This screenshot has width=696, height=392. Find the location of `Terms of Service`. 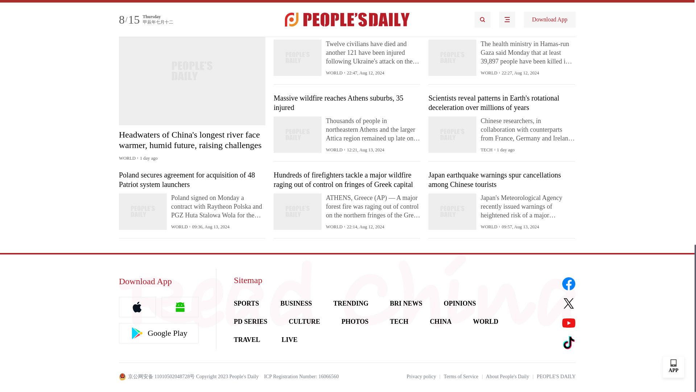

Terms of Service is located at coordinates (461, 377).